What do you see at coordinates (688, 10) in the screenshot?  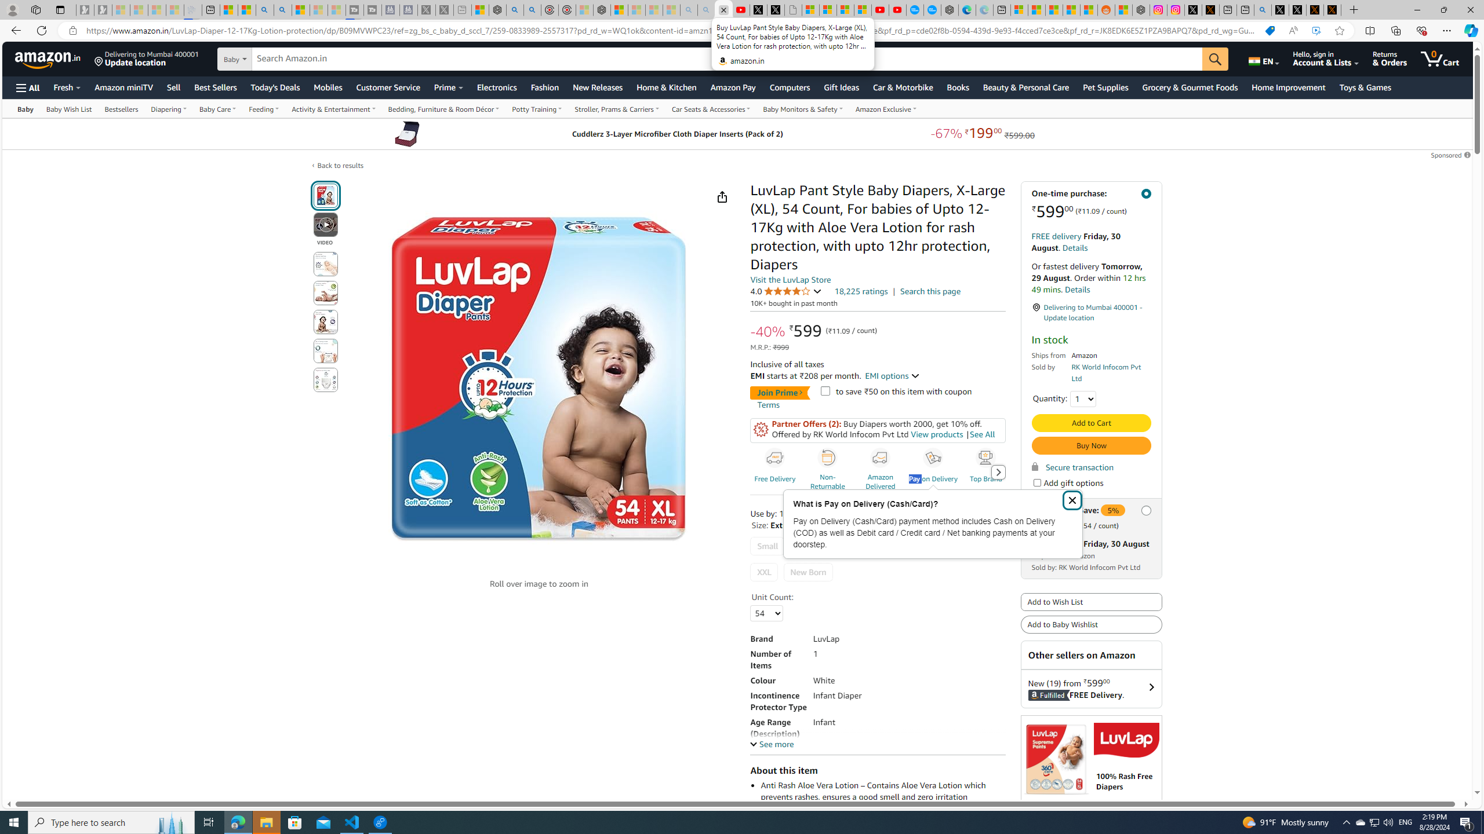 I see `amazon - Search - Sleeping` at bounding box center [688, 10].